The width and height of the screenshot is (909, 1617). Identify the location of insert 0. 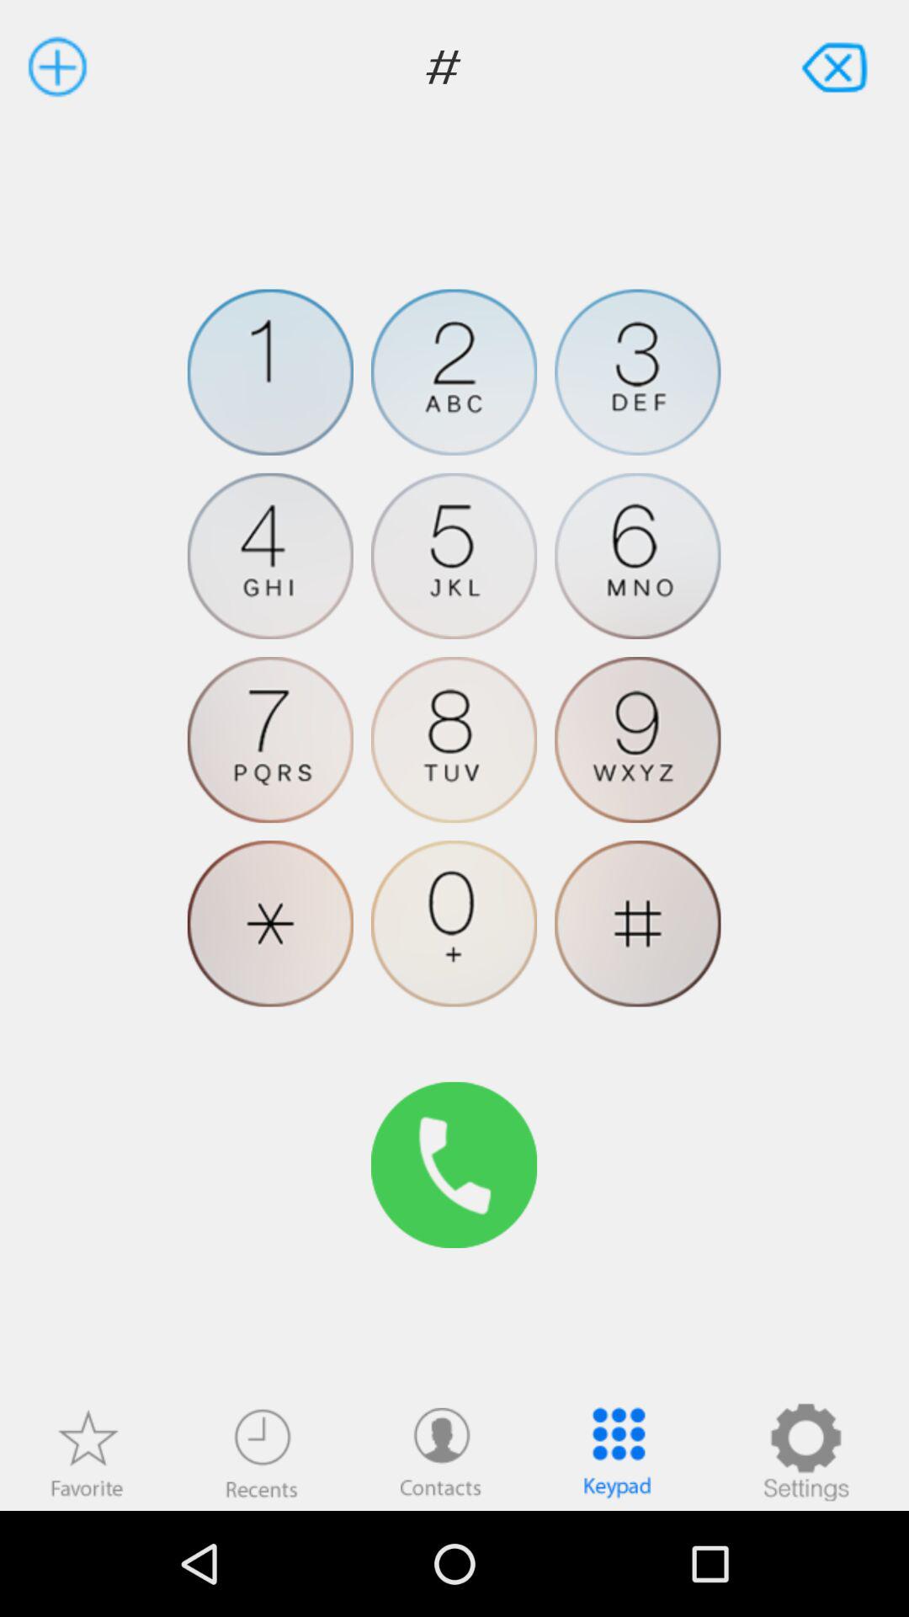
(454, 923).